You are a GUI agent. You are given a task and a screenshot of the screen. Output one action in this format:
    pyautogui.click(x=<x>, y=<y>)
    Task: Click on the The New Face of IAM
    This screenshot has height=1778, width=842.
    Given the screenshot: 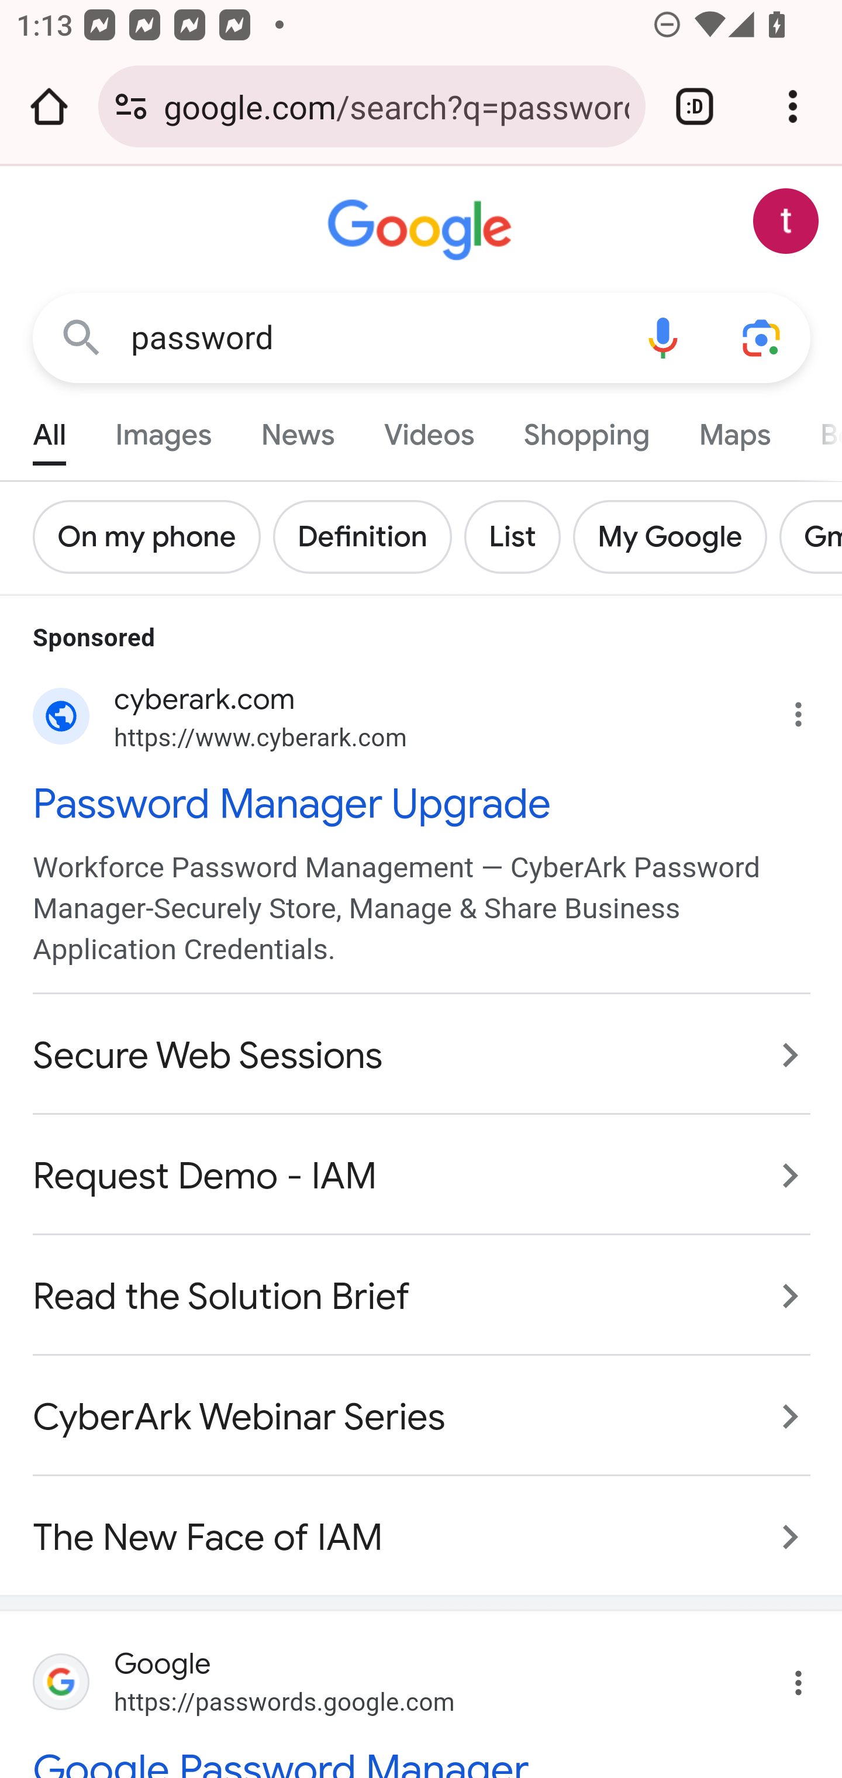 What is the action you would take?
    pyautogui.click(x=422, y=1525)
    